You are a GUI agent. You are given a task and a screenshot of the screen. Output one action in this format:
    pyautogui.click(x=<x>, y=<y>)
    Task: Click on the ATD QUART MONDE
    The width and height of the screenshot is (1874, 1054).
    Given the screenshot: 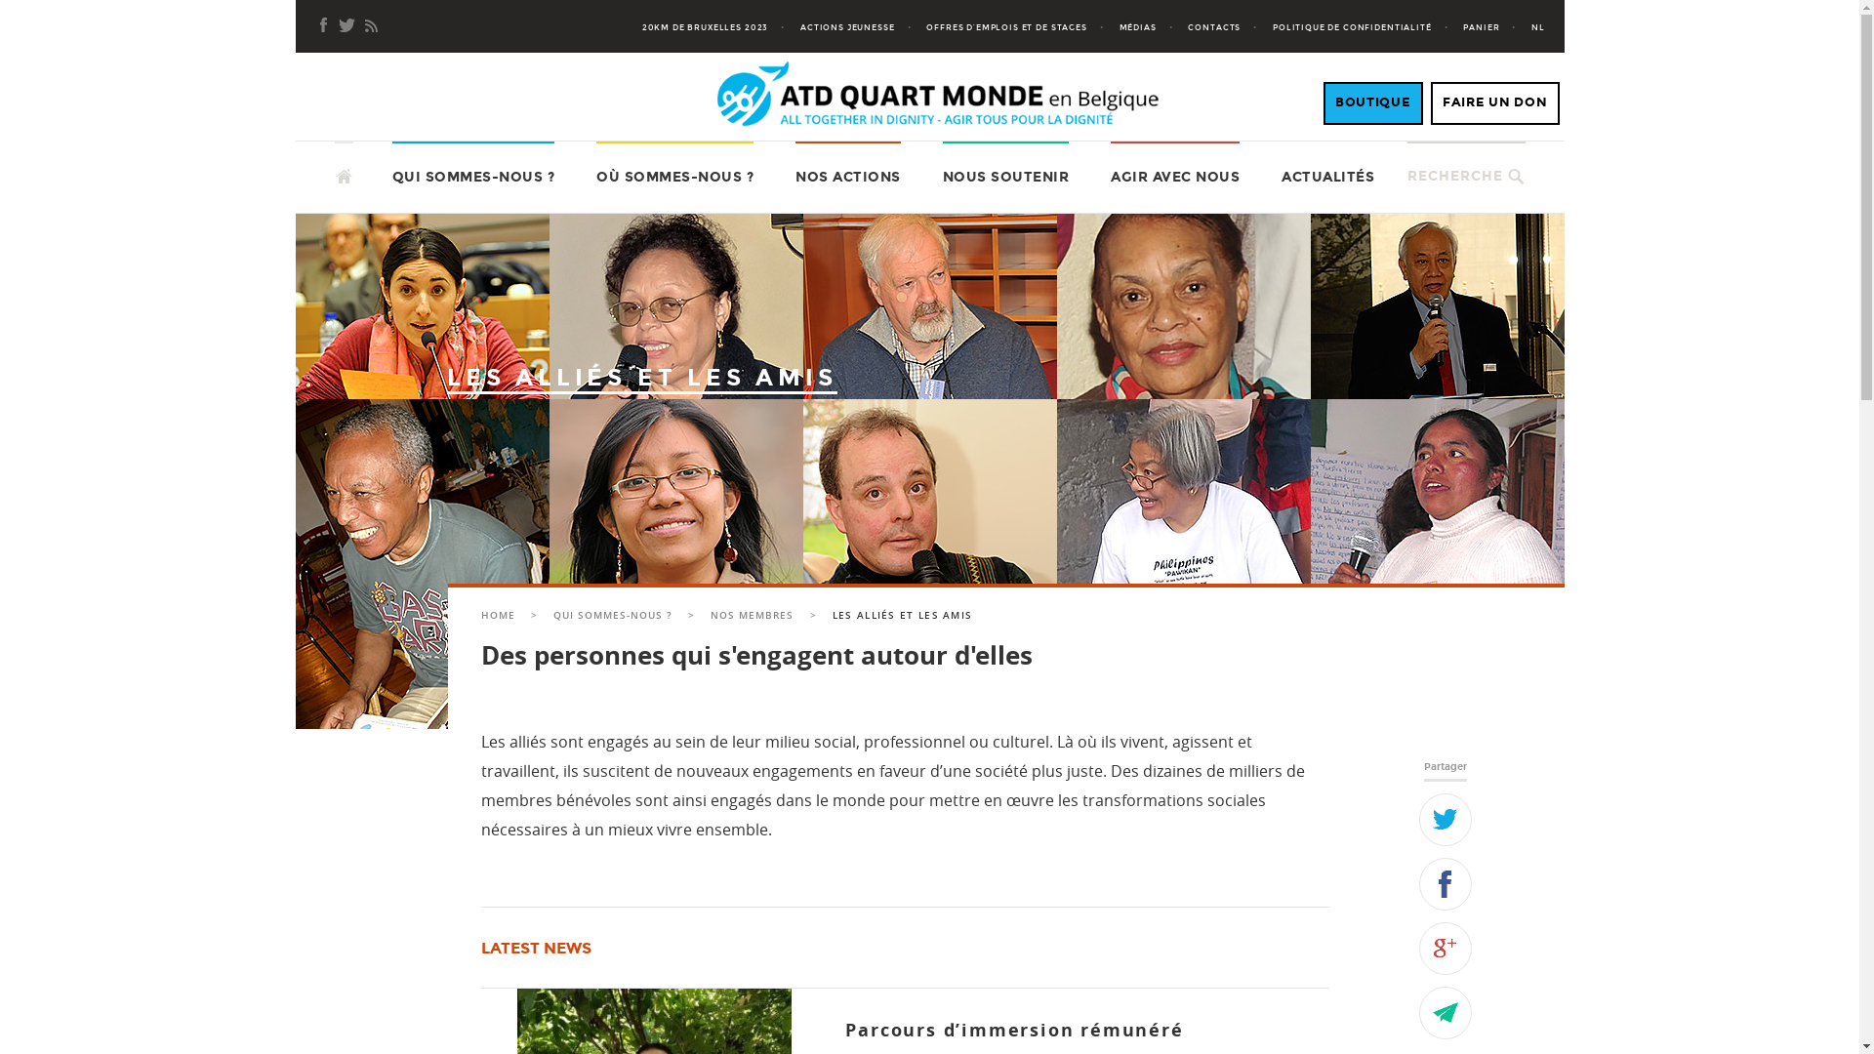 What is the action you would take?
    pyautogui.click(x=425, y=169)
    